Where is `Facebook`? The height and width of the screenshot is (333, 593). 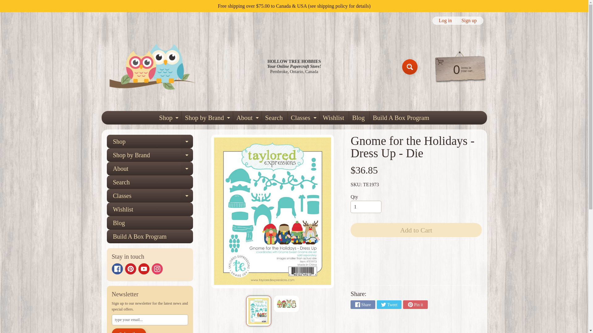
Facebook is located at coordinates (117, 269).